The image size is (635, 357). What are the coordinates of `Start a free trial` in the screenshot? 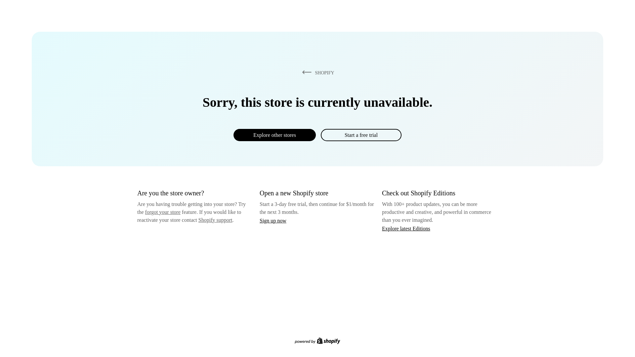 It's located at (361, 135).